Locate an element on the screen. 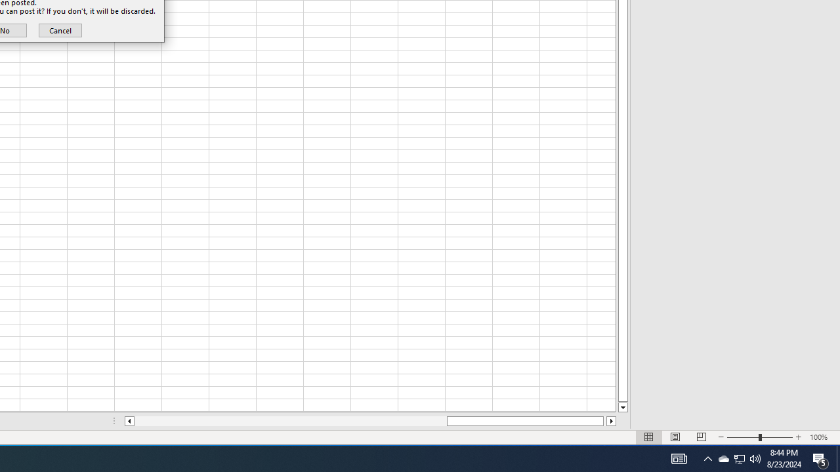 The width and height of the screenshot is (840, 472). User Promoted Notification Area is located at coordinates (739, 459).